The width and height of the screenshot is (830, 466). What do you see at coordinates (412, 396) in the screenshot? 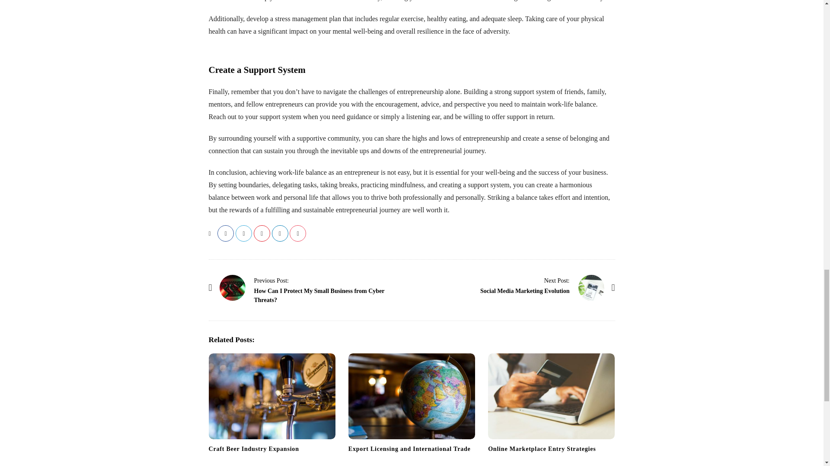
I see `Export Licensing and International Trade` at bounding box center [412, 396].